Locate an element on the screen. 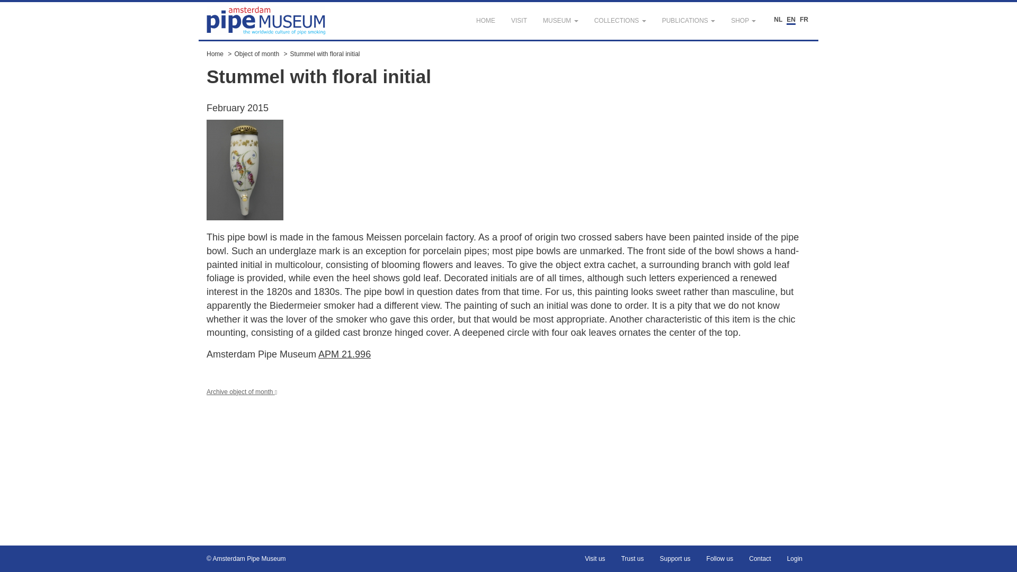  NL is located at coordinates (778, 20).